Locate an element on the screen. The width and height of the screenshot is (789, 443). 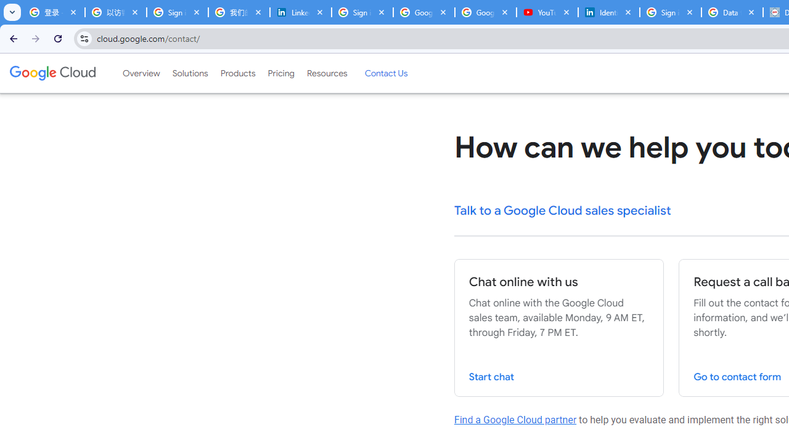
Google Cloud is located at coordinates (52, 73).